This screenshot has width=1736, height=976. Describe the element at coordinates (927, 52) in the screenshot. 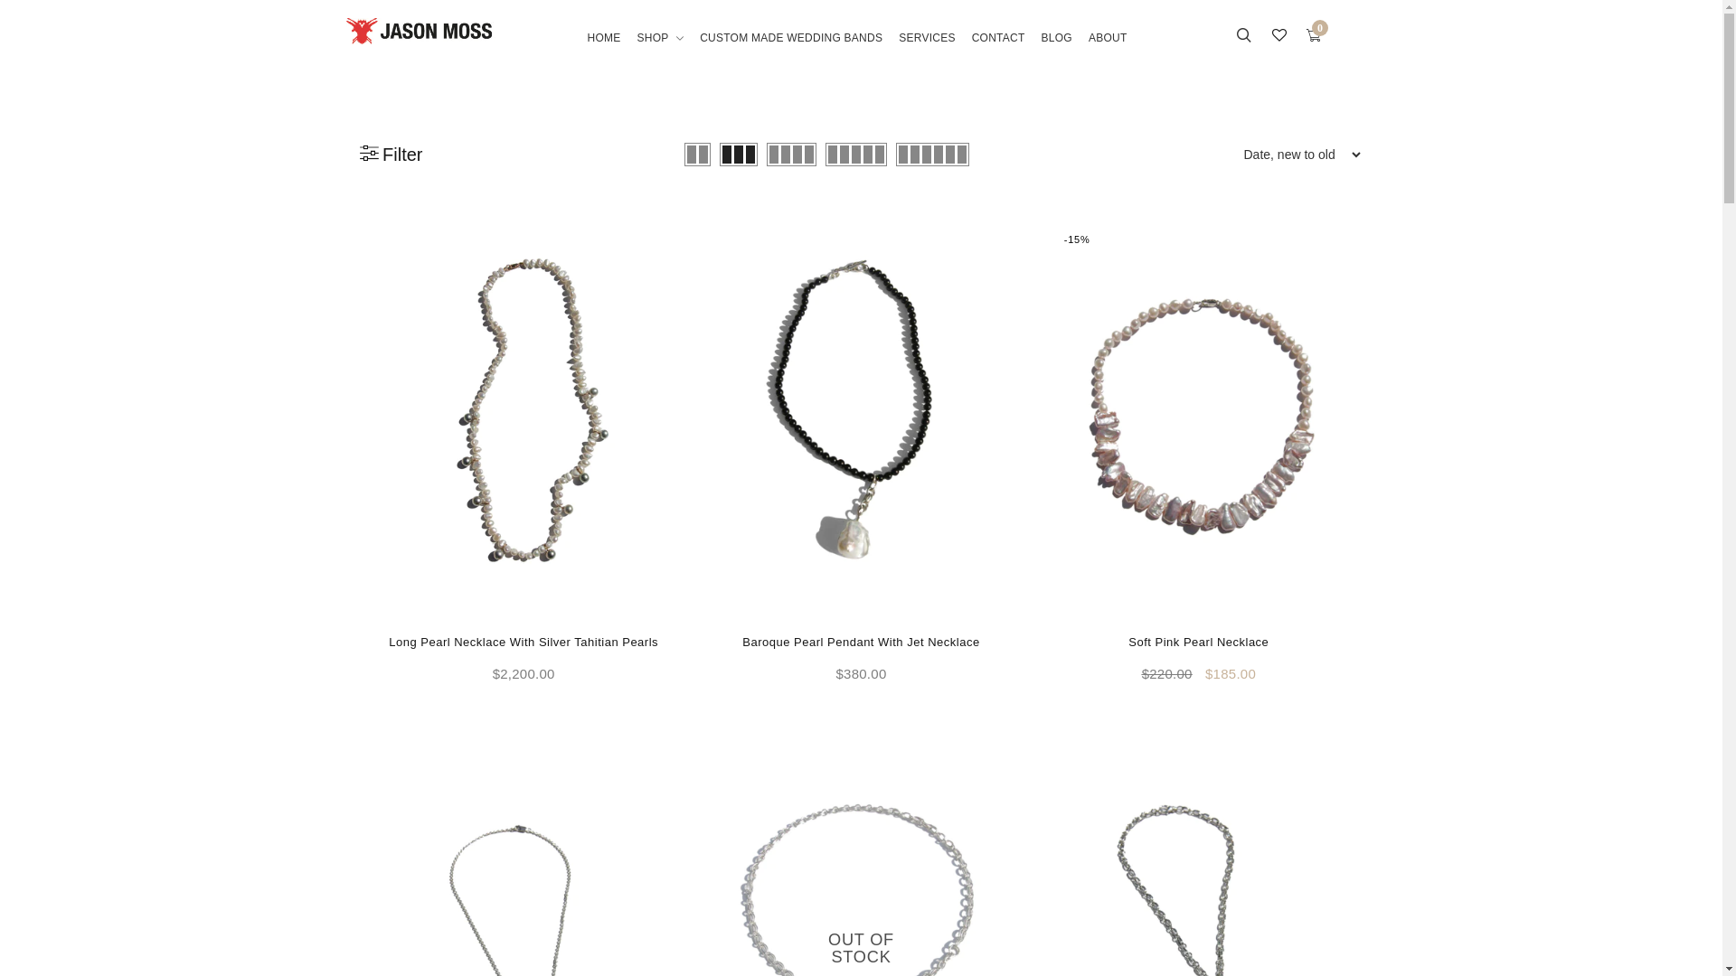

I see `SERVICES` at that location.